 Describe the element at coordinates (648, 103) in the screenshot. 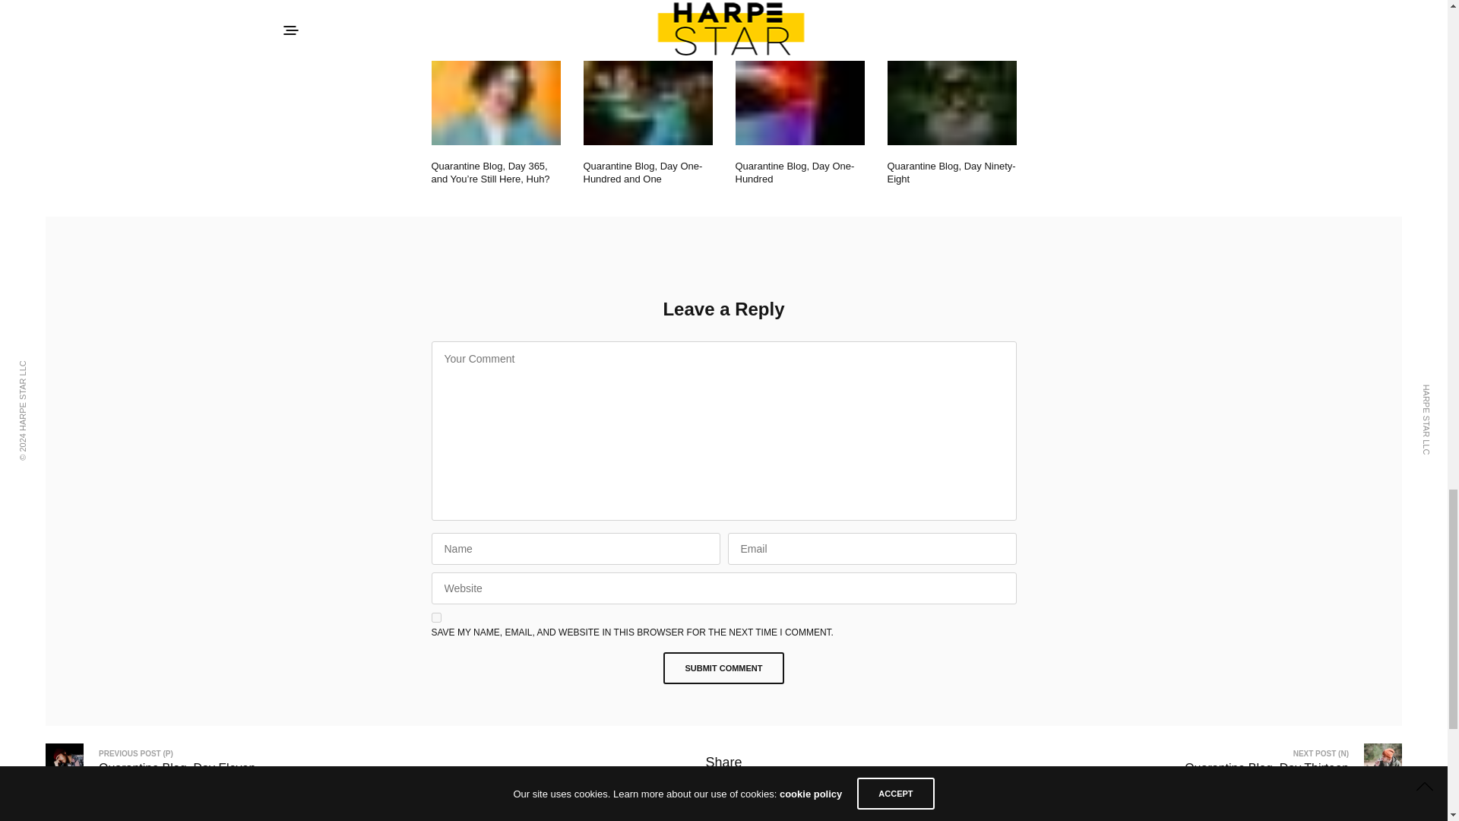

I see `Quarantine Blog, Day One-Hundred and One` at that location.